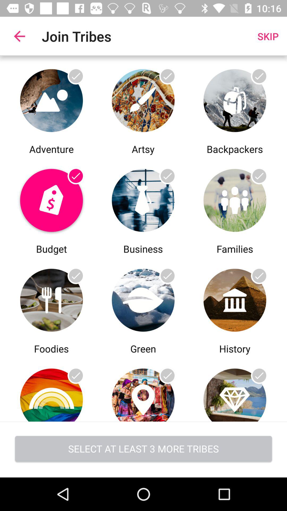 Image resolution: width=287 pixels, height=511 pixels. What do you see at coordinates (52, 299) in the screenshot?
I see `select a group to join` at bounding box center [52, 299].